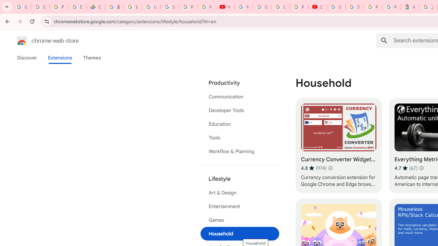  Describe the element at coordinates (338, 146) in the screenshot. I see `Currency Converter Widget - Exchange Rates` at that location.